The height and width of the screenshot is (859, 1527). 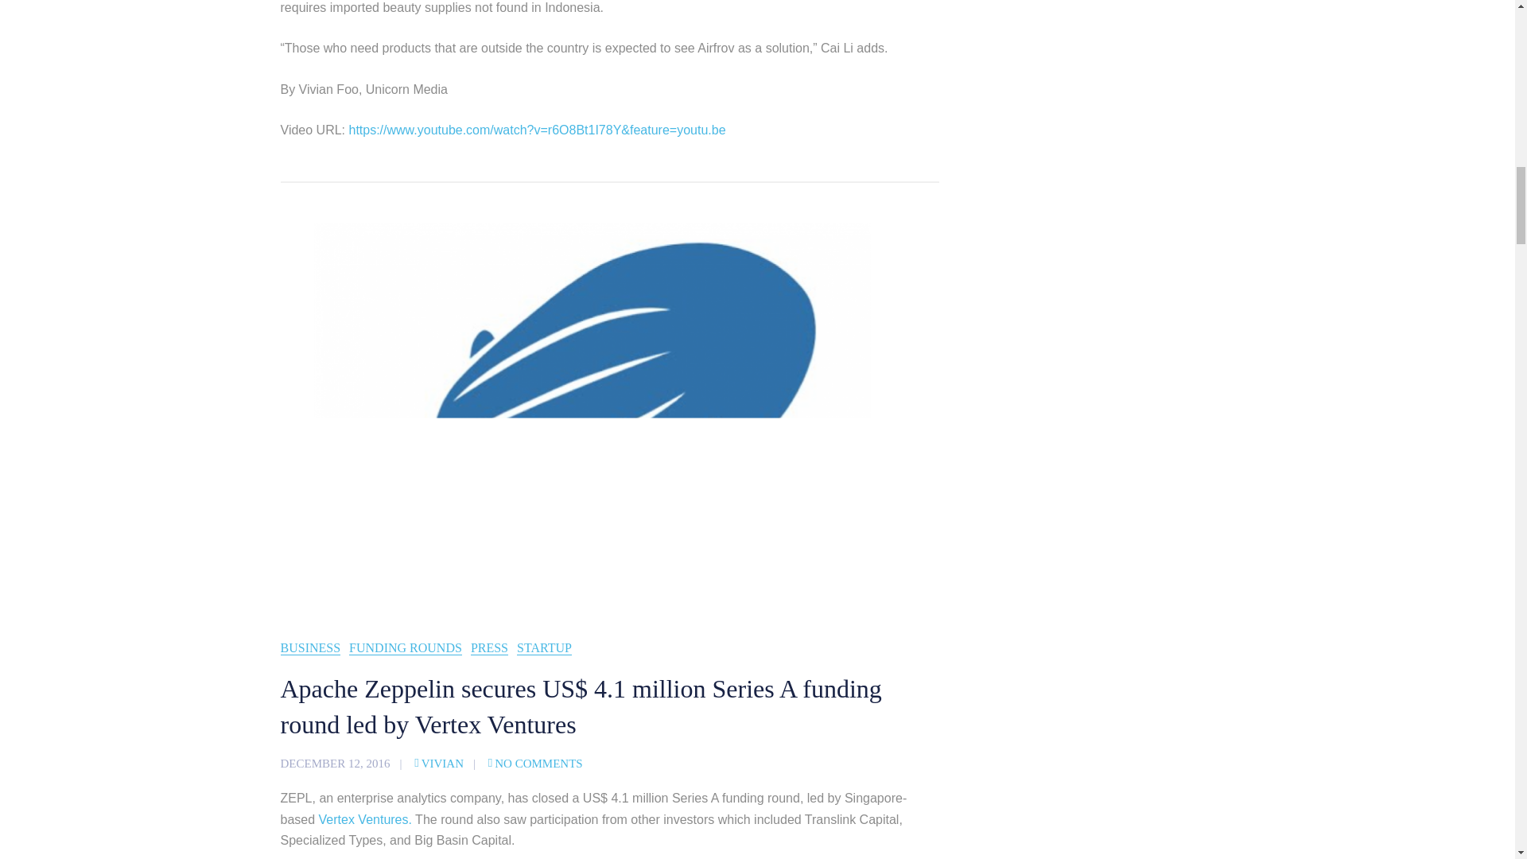 What do you see at coordinates (366, 819) in the screenshot?
I see `Vertex Ventures.` at bounding box center [366, 819].